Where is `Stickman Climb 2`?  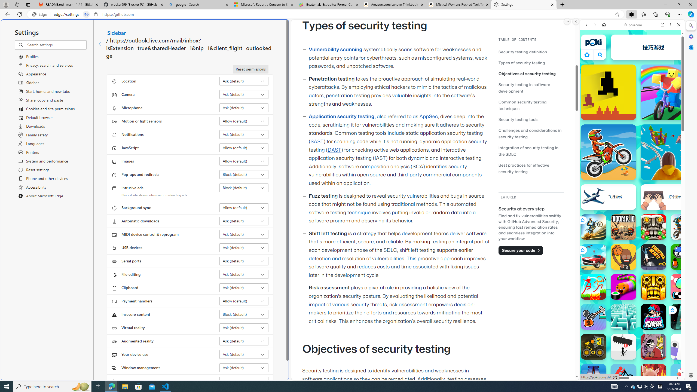
Stickman Climb 2 is located at coordinates (594, 317).